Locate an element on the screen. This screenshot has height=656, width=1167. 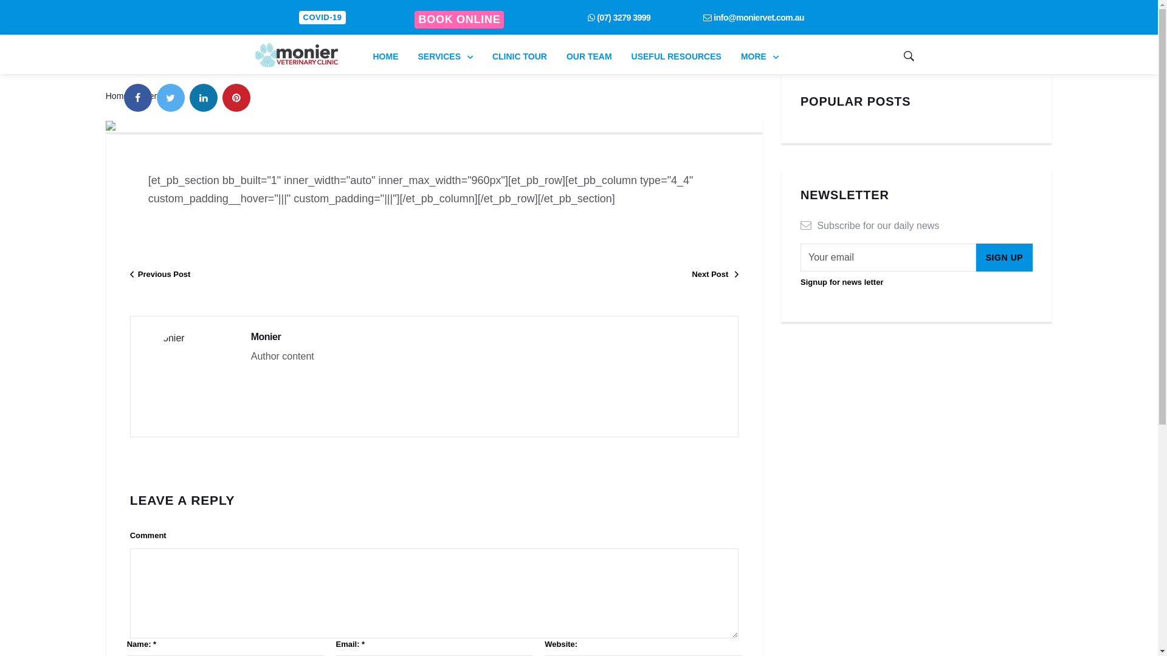
SERVICES is located at coordinates (446, 56).